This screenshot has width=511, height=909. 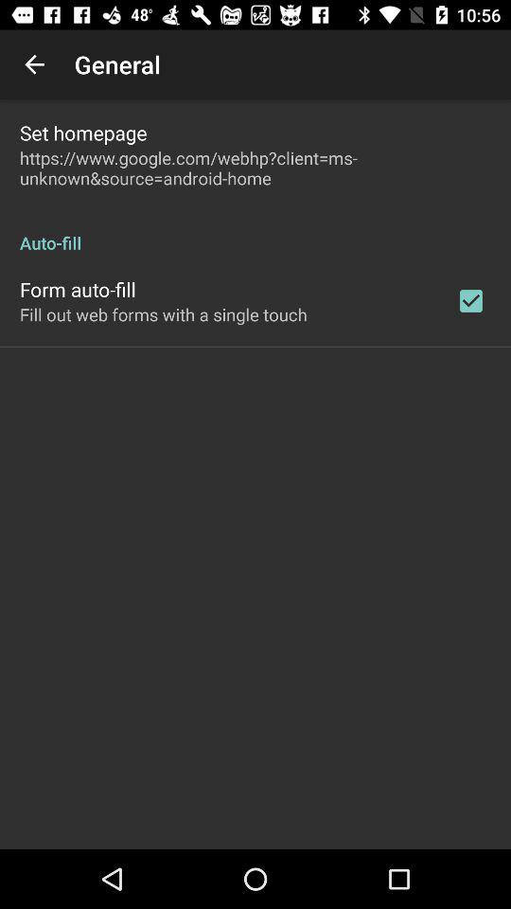 I want to click on tap item below the set homepage item, so click(x=255, y=168).